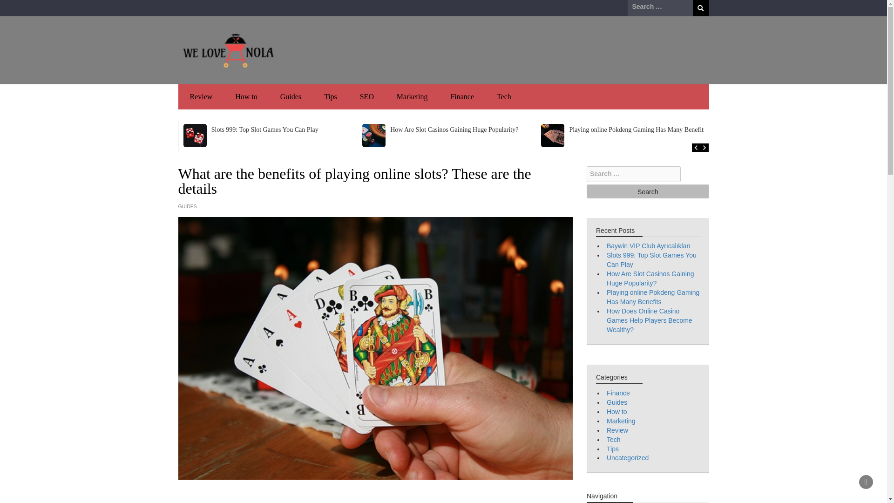  Describe the element at coordinates (651, 260) in the screenshot. I see `Slots 999: Top Slot Games You Can Play` at that location.